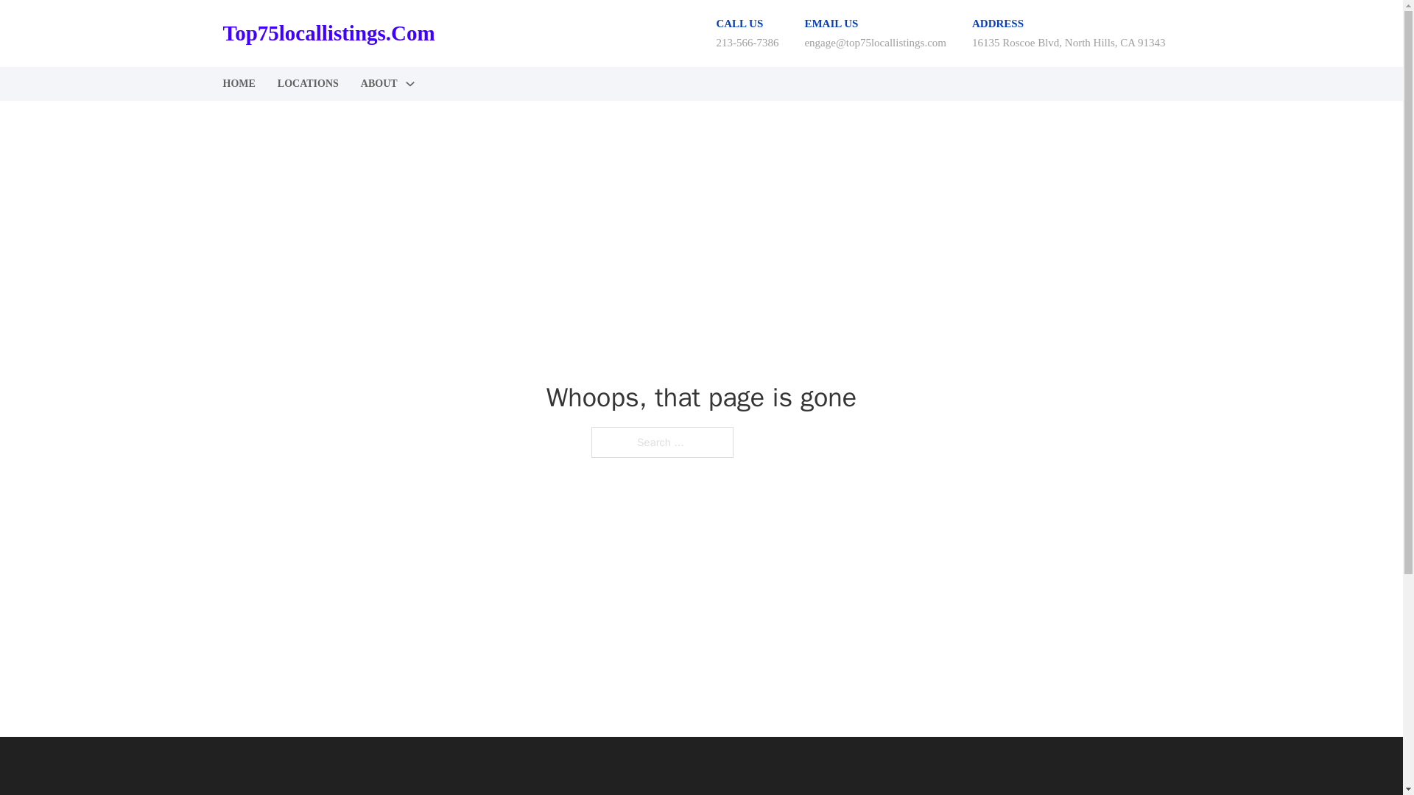 Image resolution: width=1414 pixels, height=795 pixels. I want to click on Top75locallistings.Com, so click(328, 33).